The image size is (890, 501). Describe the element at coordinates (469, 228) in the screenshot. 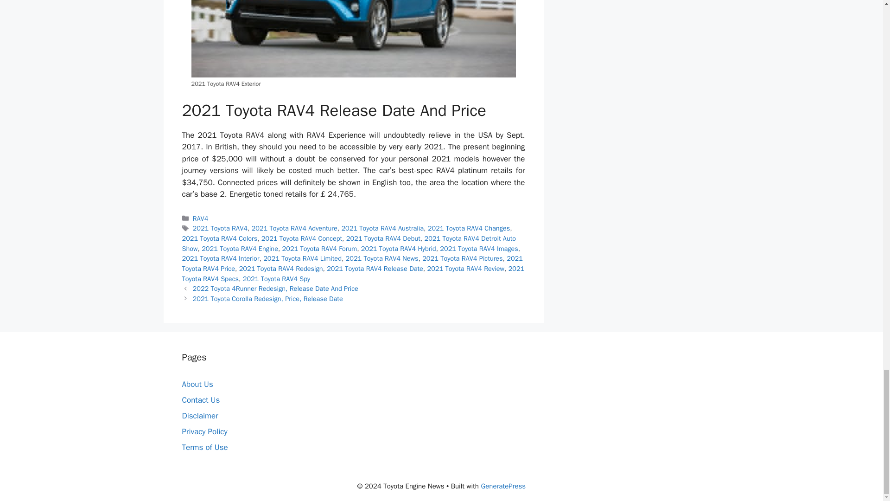

I see `2021 Toyota RAV4 Changes` at that location.